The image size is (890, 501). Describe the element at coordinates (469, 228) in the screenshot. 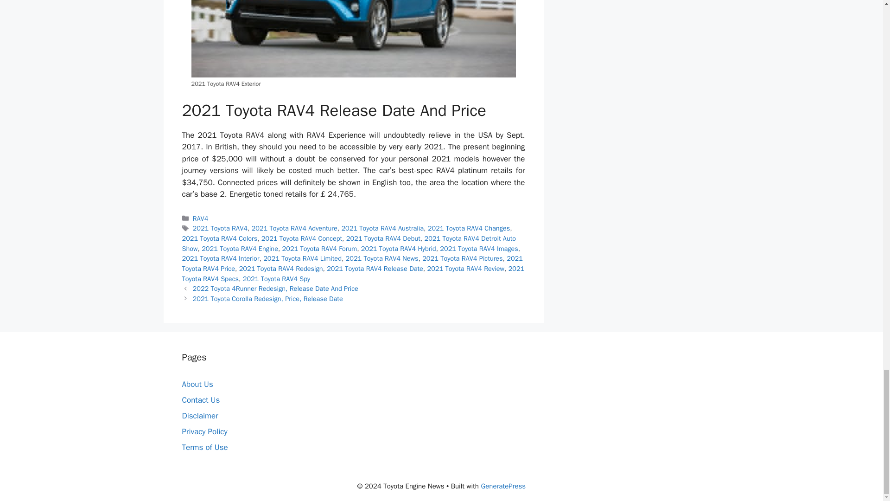

I see `2021 Toyota RAV4 Changes` at that location.